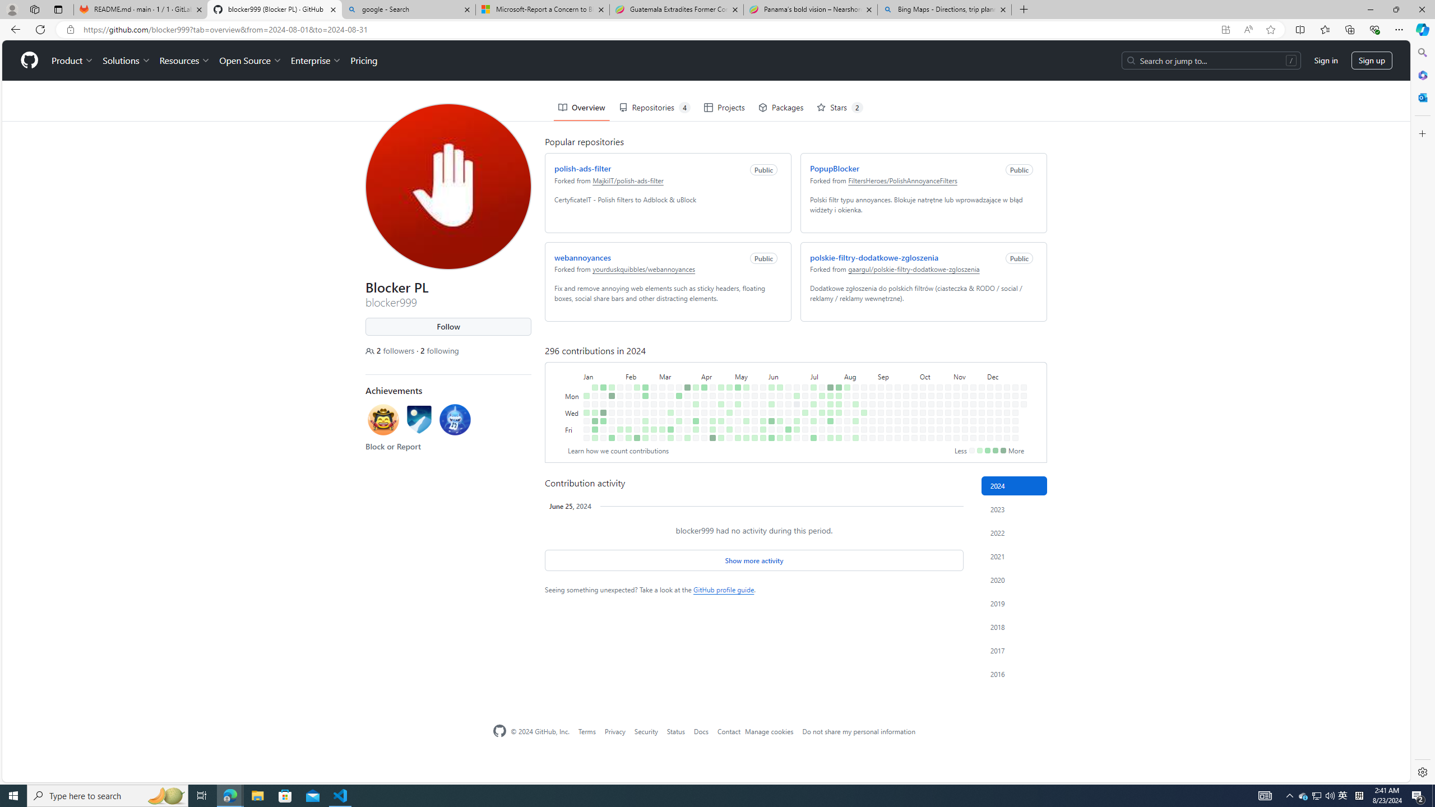 This screenshot has height=807, width=1435. I want to click on No contributions on December 21st., so click(1007, 438).